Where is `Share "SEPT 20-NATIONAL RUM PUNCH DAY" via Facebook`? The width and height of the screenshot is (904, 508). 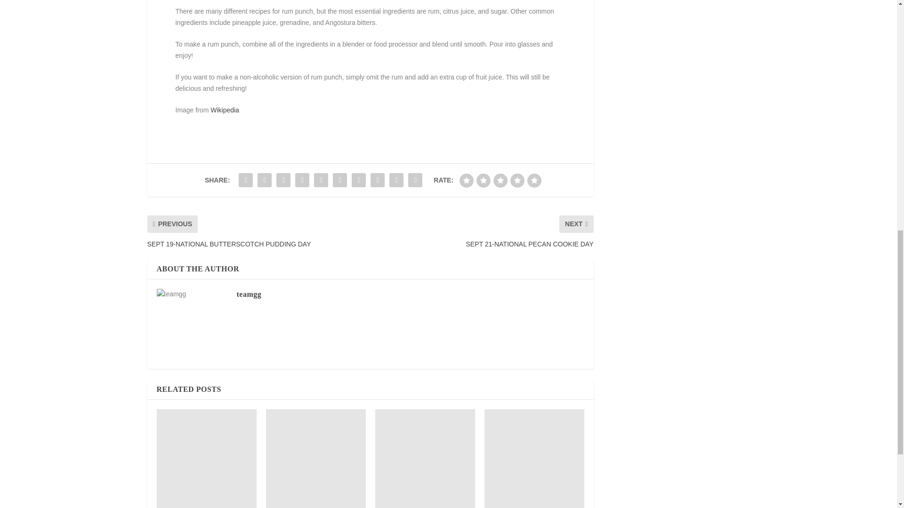 Share "SEPT 20-NATIONAL RUM PUNCH DAY" via Facebook is located at coordinates (245, 180).